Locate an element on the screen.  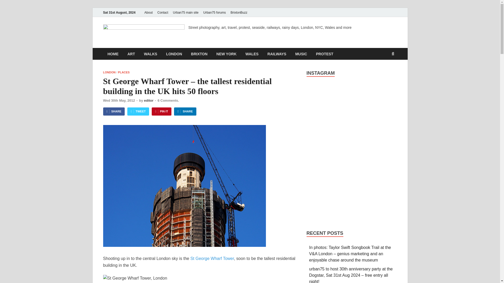
PLACES is located at coordinates (124, 72).